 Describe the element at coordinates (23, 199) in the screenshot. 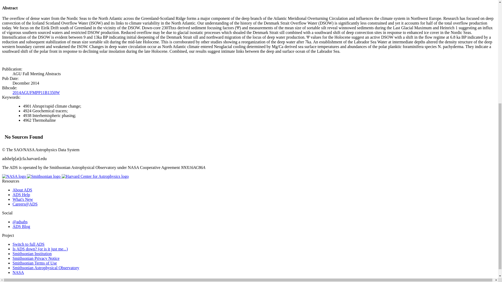

I see `What's New` at that location.